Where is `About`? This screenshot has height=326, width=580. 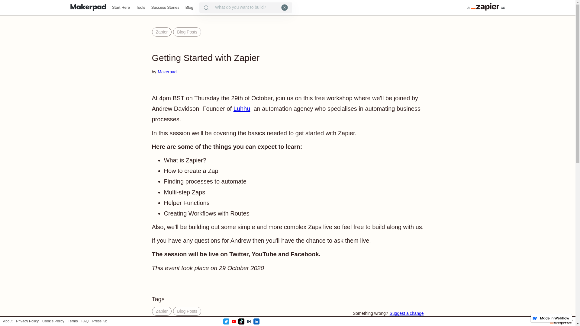
About is located at coordinates (7, 321).